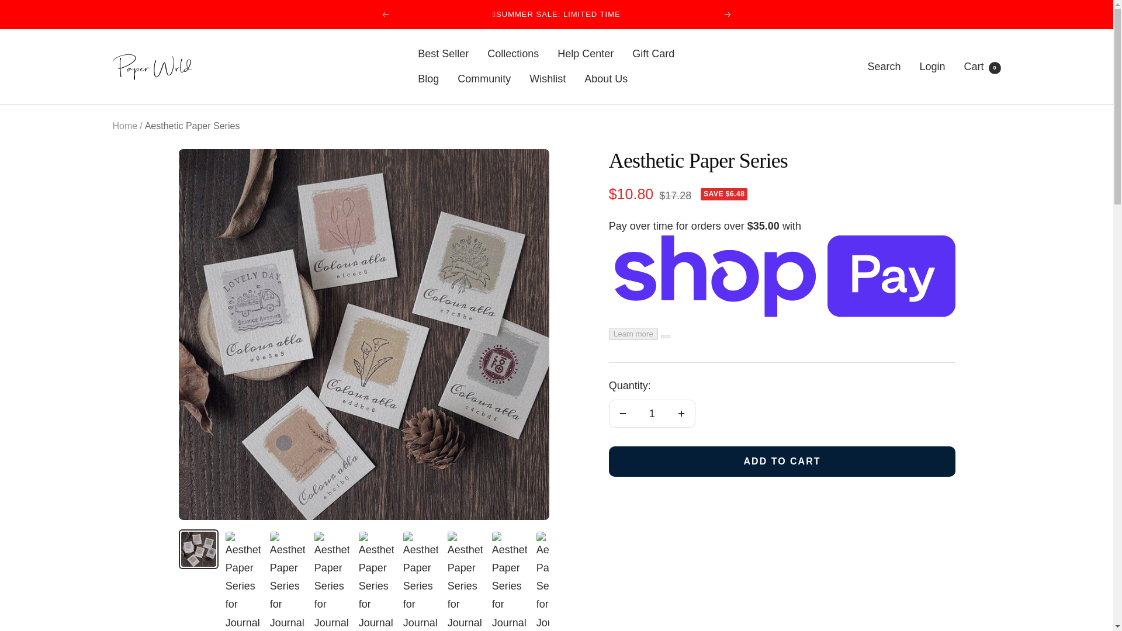 This screenshot has width=1122, height=631. I want to click on Increase quantity, so click(622, 414).